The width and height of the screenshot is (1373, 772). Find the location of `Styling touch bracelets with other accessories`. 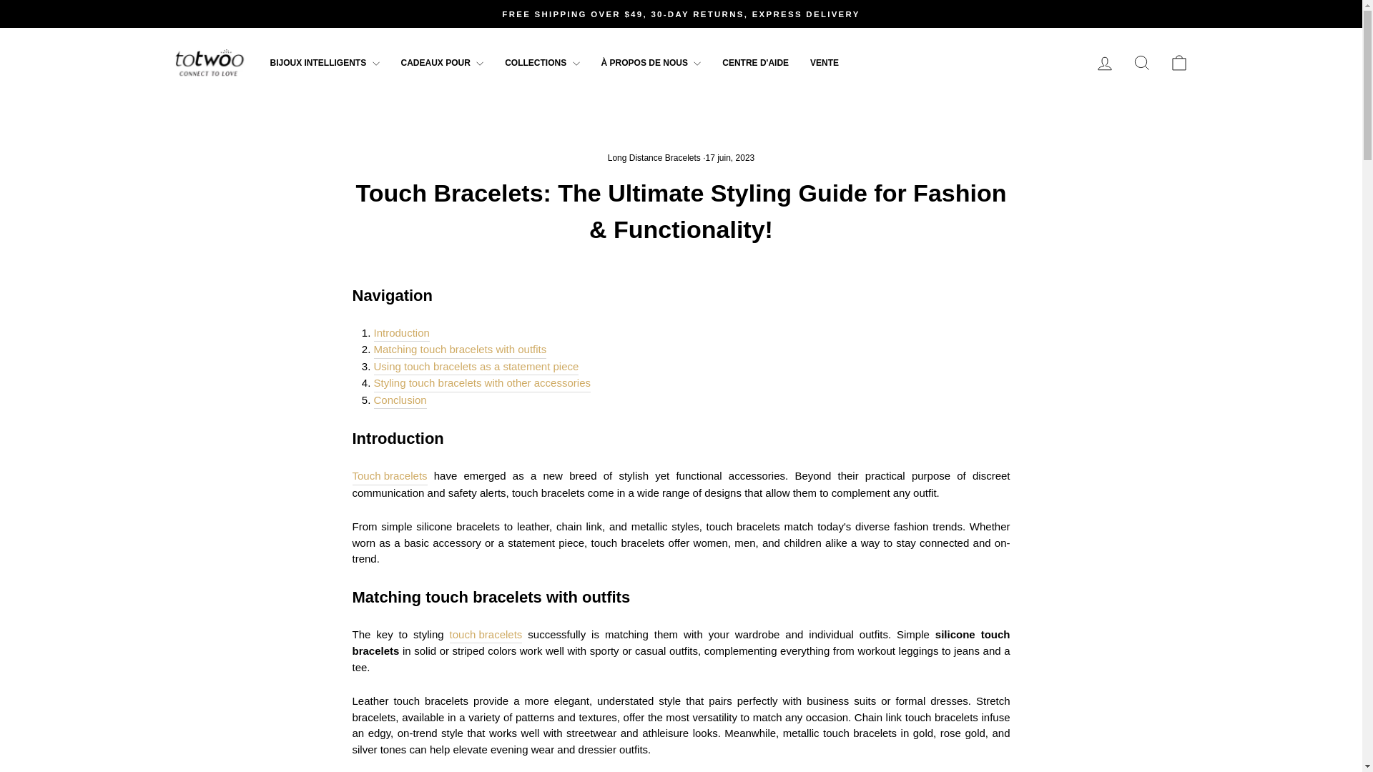

Styling touch bracelets with other accessories is located at coordinates (482, 383).